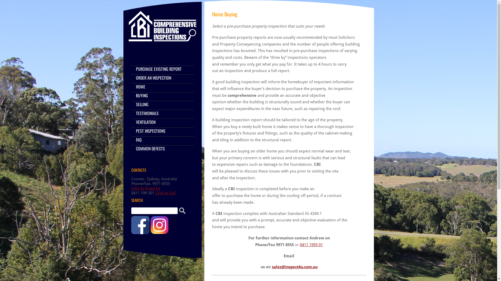 The height and width of the screenshot is (281, 501). What do you see at coordinates (159, 69) in the screenshot?
I see `PURCHASE EXISTING REPORT` at bounding box center [159, 69].